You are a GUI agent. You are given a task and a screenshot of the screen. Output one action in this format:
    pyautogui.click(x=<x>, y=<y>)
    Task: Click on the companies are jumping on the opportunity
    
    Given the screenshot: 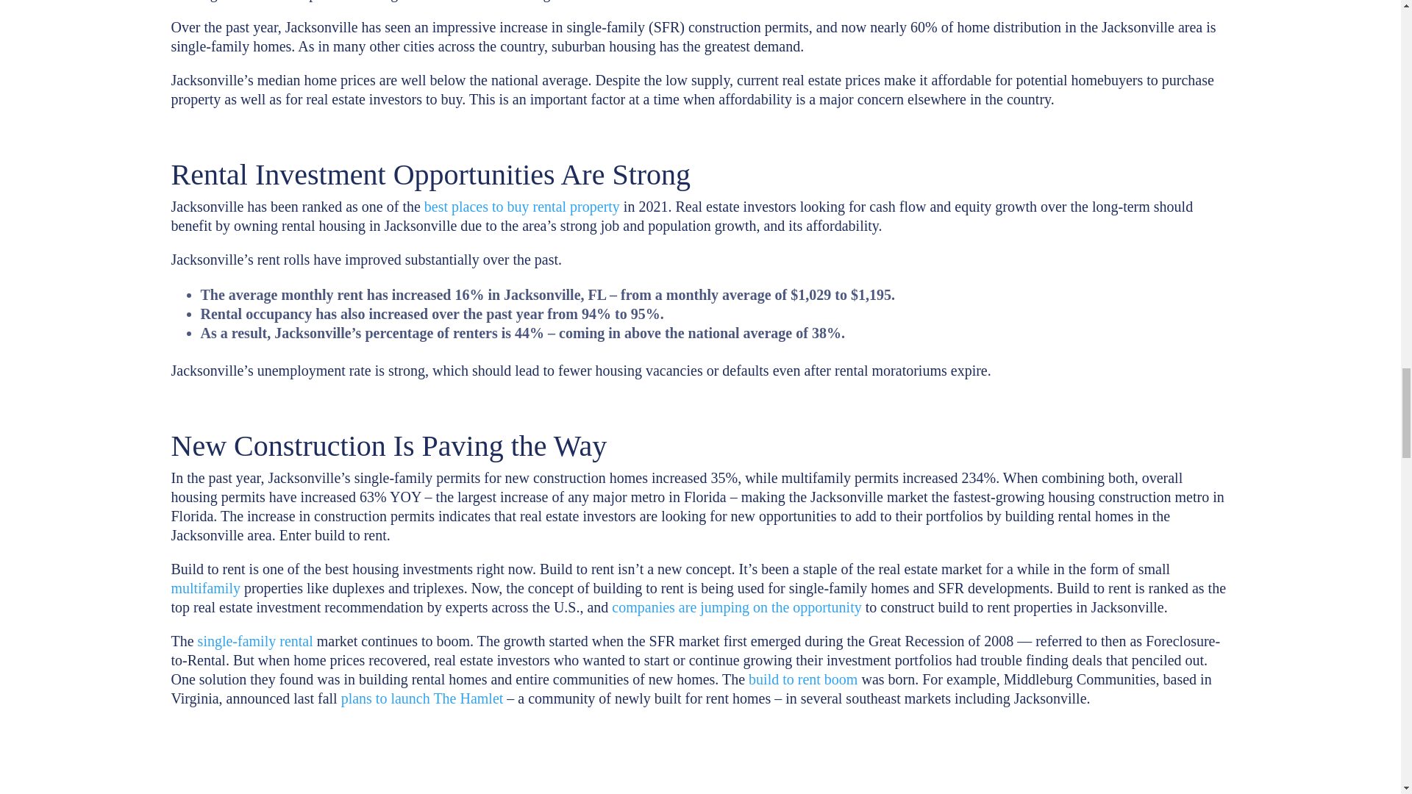 What is the action you would take?
    pyautogui.click(x=736, y=607)
    